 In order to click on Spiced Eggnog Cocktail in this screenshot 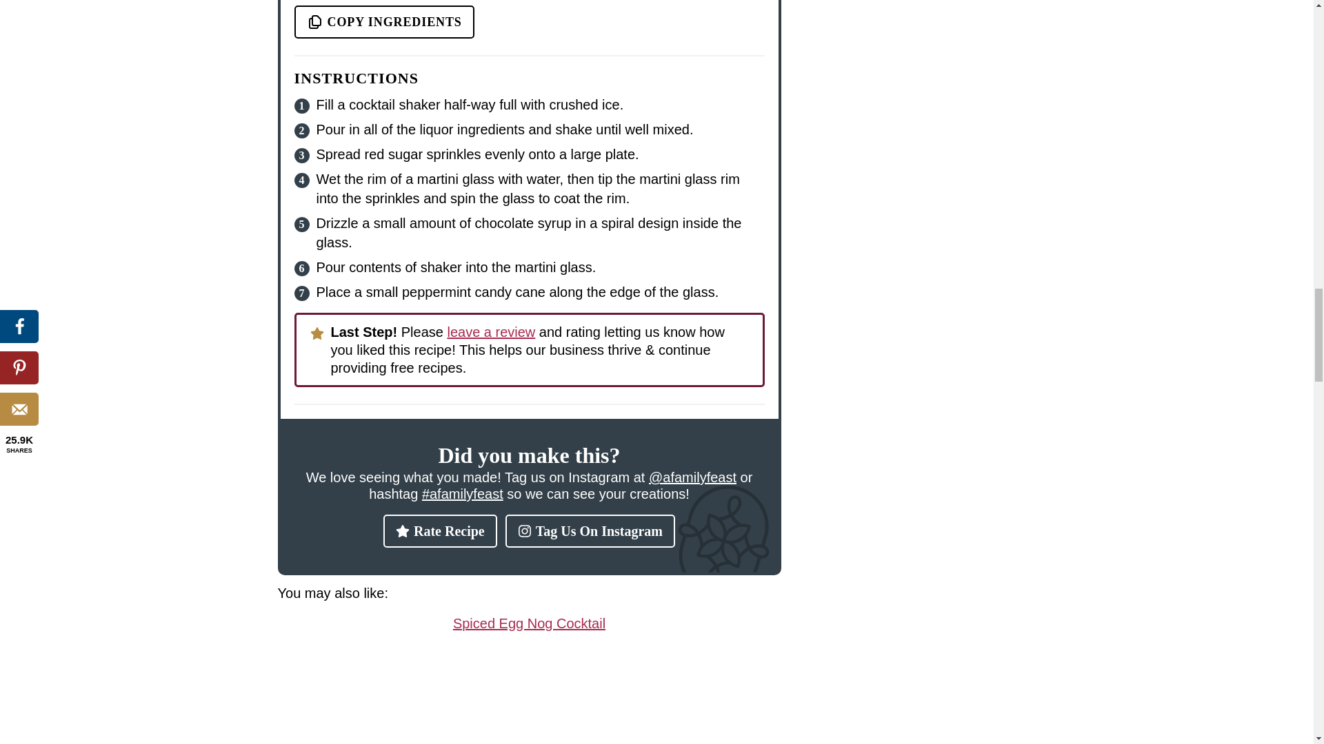, I will do `click(528, 623)`.